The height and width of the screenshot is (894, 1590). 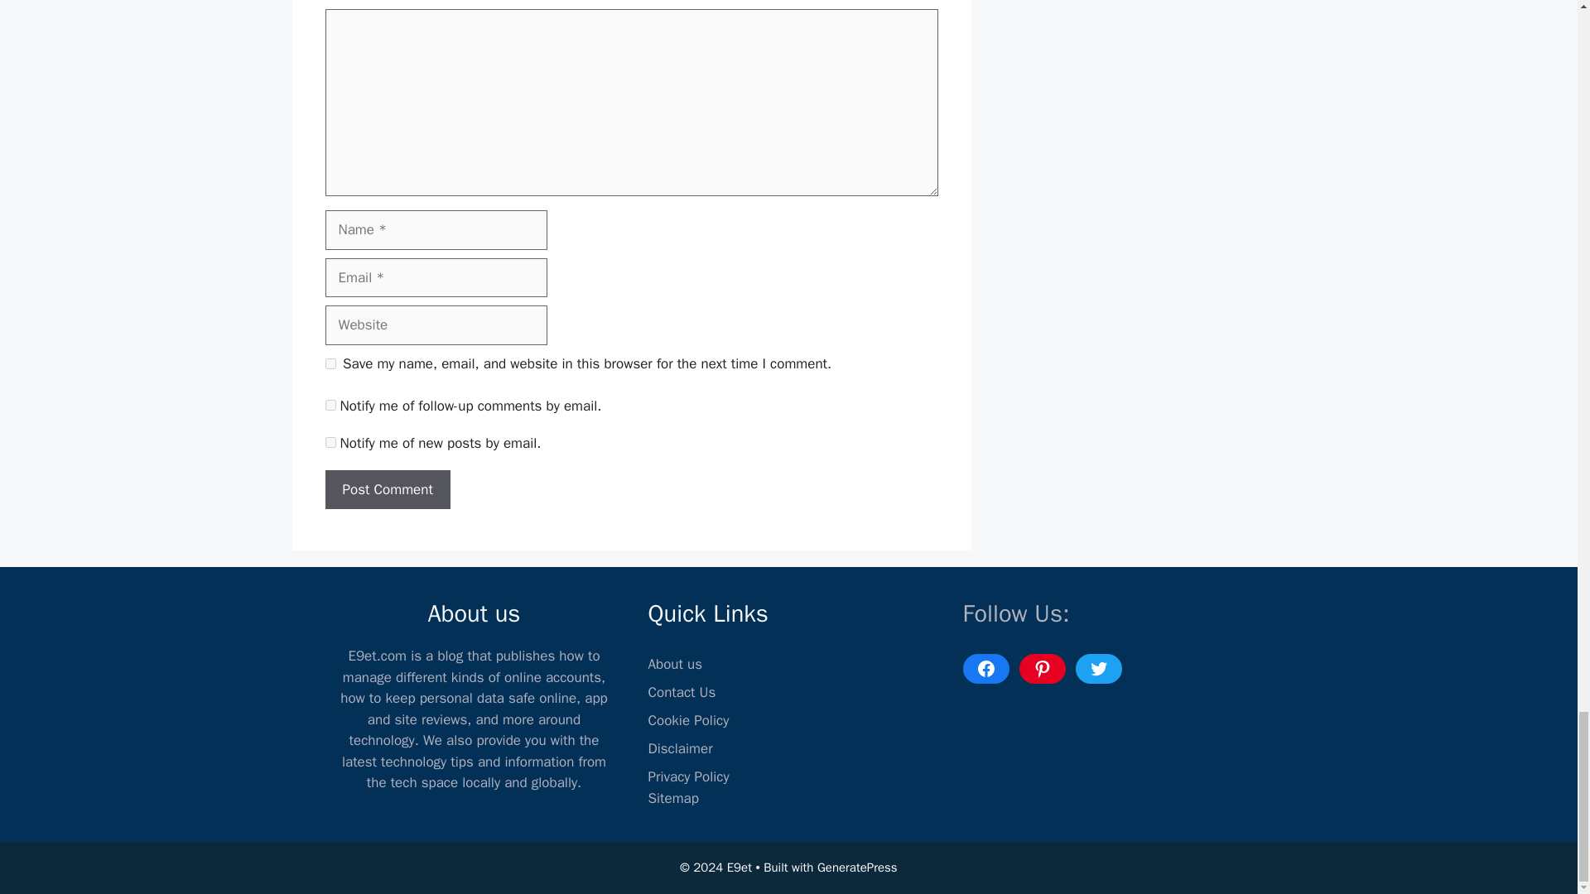 I want to click on Sitemap, so click(x=672, y=798).